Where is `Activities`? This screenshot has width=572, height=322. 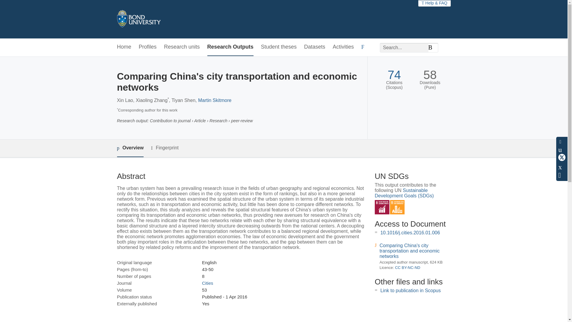
Activities is located at coordinates (343, 47).